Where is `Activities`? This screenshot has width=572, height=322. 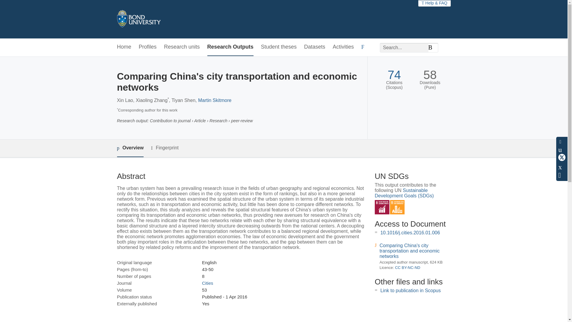
Activities is located at coordinates (343, 47).